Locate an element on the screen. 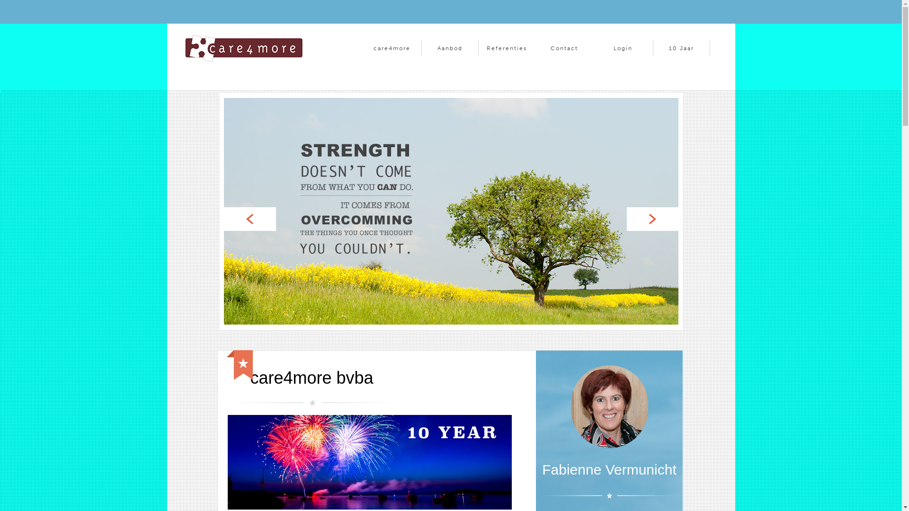 This screenshot has height=511, width=909. Contact is located at coordinates (564, 48).